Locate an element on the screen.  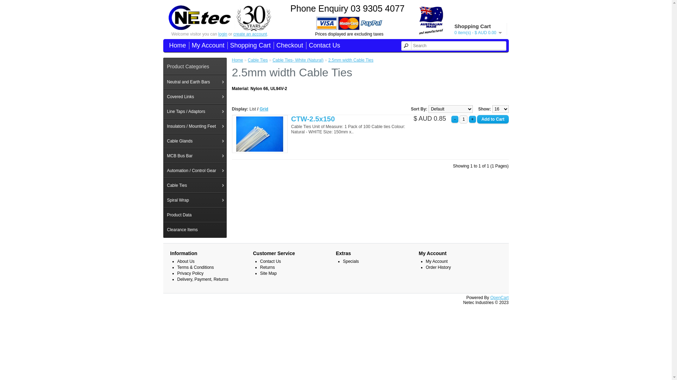
Delivery, Payment, Returns is located at coordinates (202, 279).